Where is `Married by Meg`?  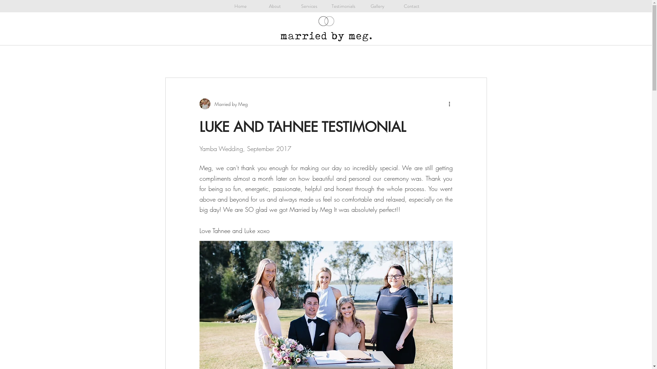
Married by Meg is located at coordinates (223, 104).